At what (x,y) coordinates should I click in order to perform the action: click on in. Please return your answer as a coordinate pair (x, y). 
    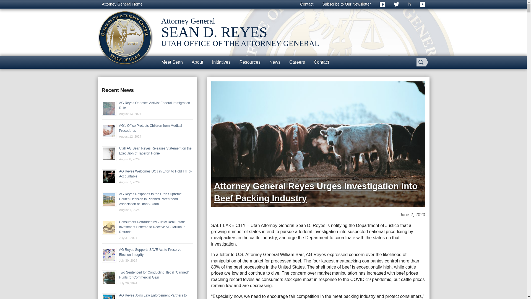
    Looking at the image, I should click on (409, 4).